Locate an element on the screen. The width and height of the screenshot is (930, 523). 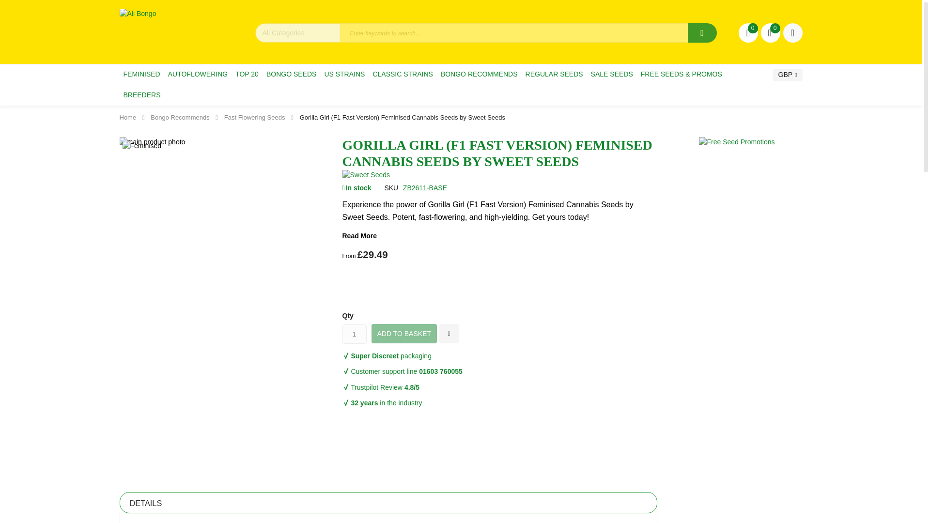
1 is located at coordinates (354, 334).